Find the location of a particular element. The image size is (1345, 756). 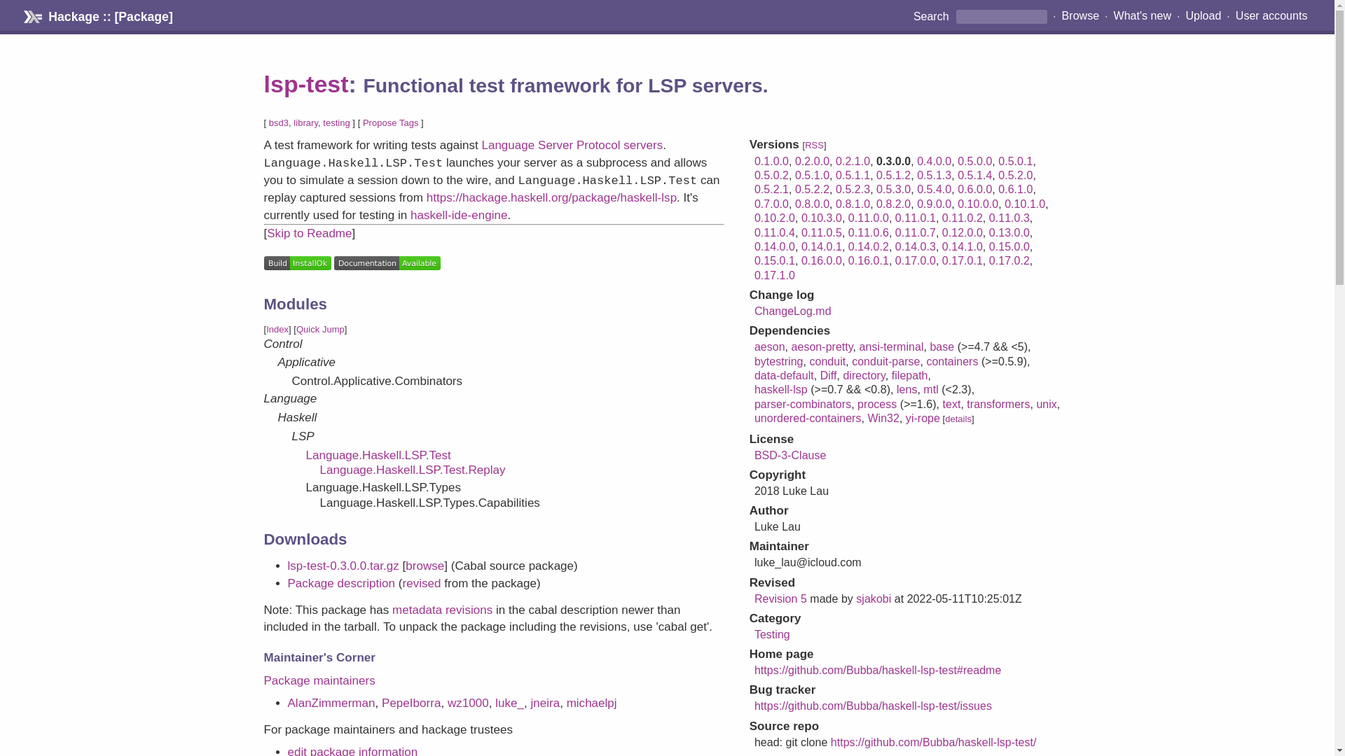

haskell-ide-engine is located at coordinates (458, 216).